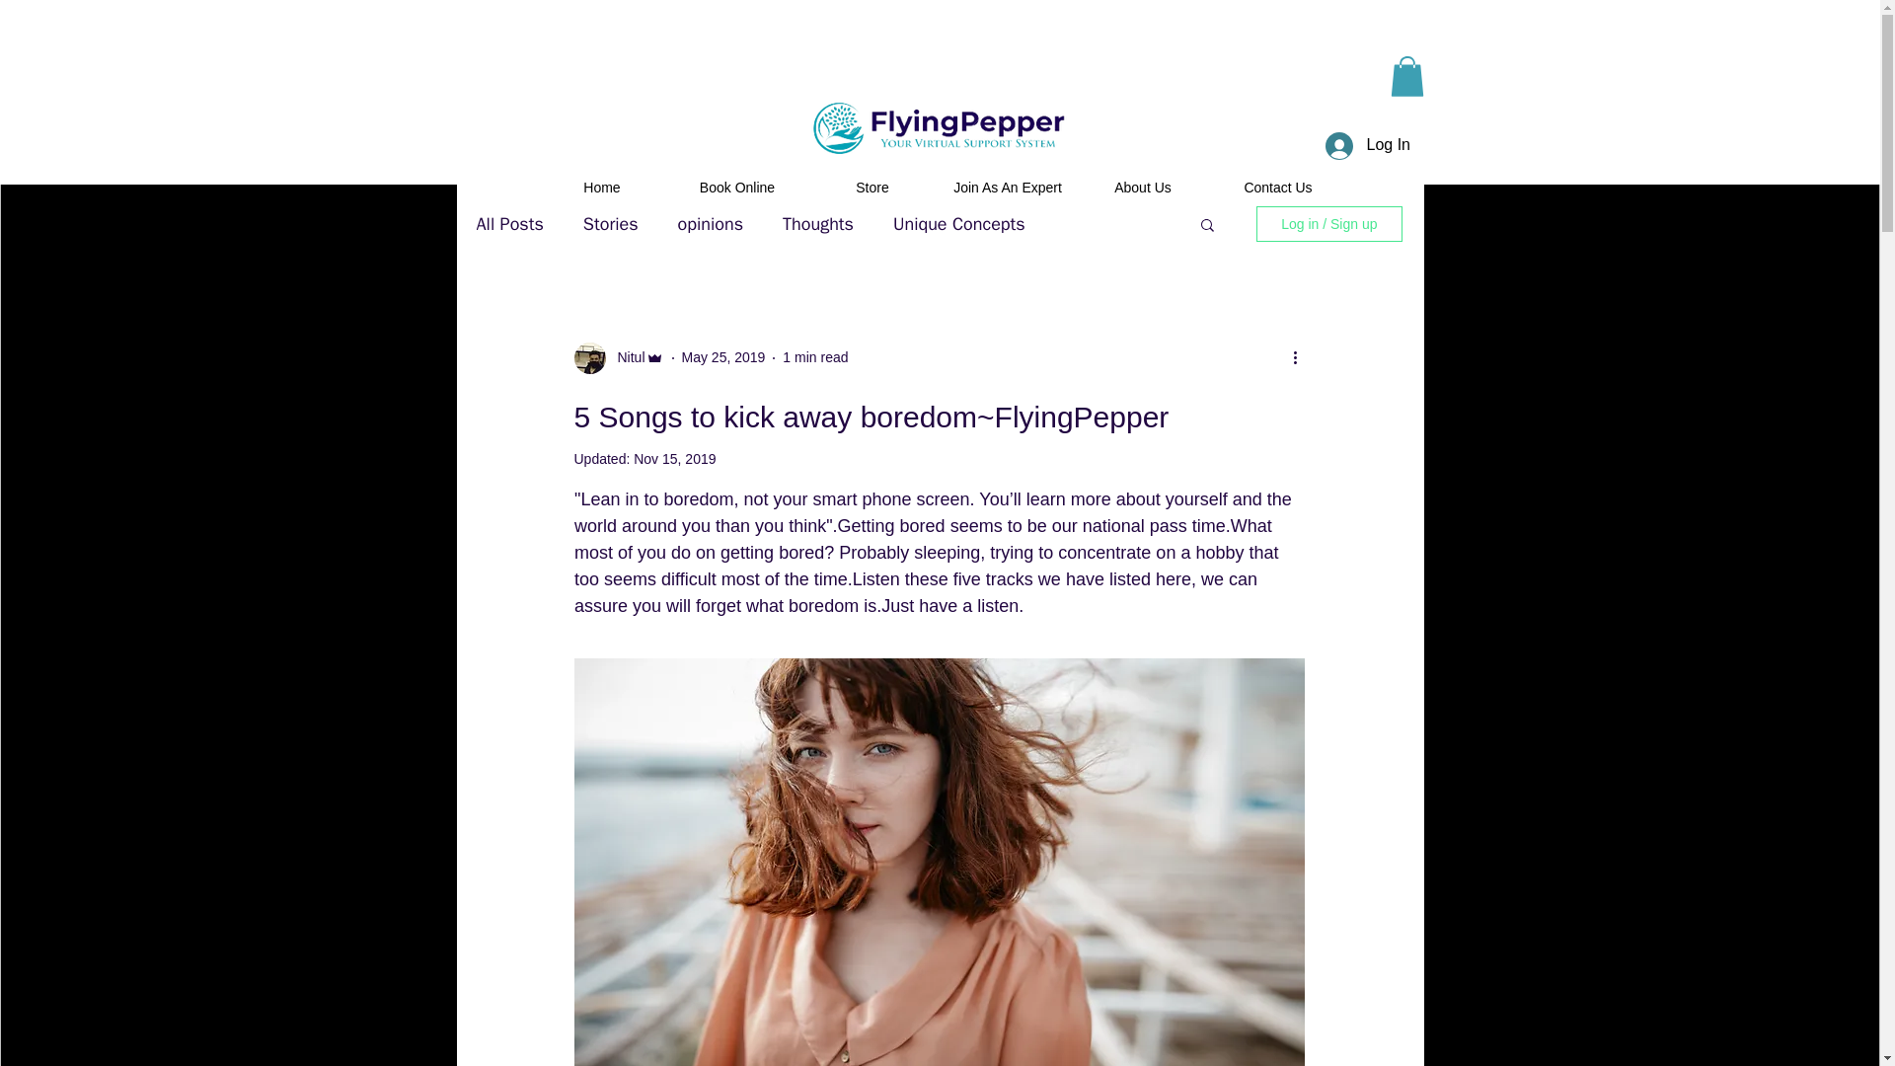  Describe the element at coordinates (626, 357) in the screenshot. I see `Nitul` at that location.